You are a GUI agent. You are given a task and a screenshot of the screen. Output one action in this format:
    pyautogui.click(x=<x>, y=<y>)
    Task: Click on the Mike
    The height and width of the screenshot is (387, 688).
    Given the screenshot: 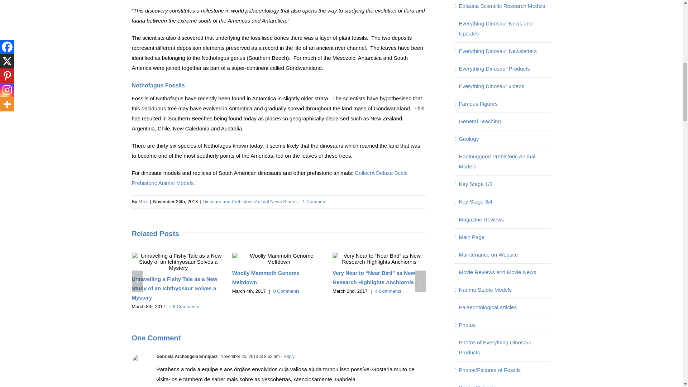 What is the action you would take?
    pyautogui.click(x=143, y=201)
    